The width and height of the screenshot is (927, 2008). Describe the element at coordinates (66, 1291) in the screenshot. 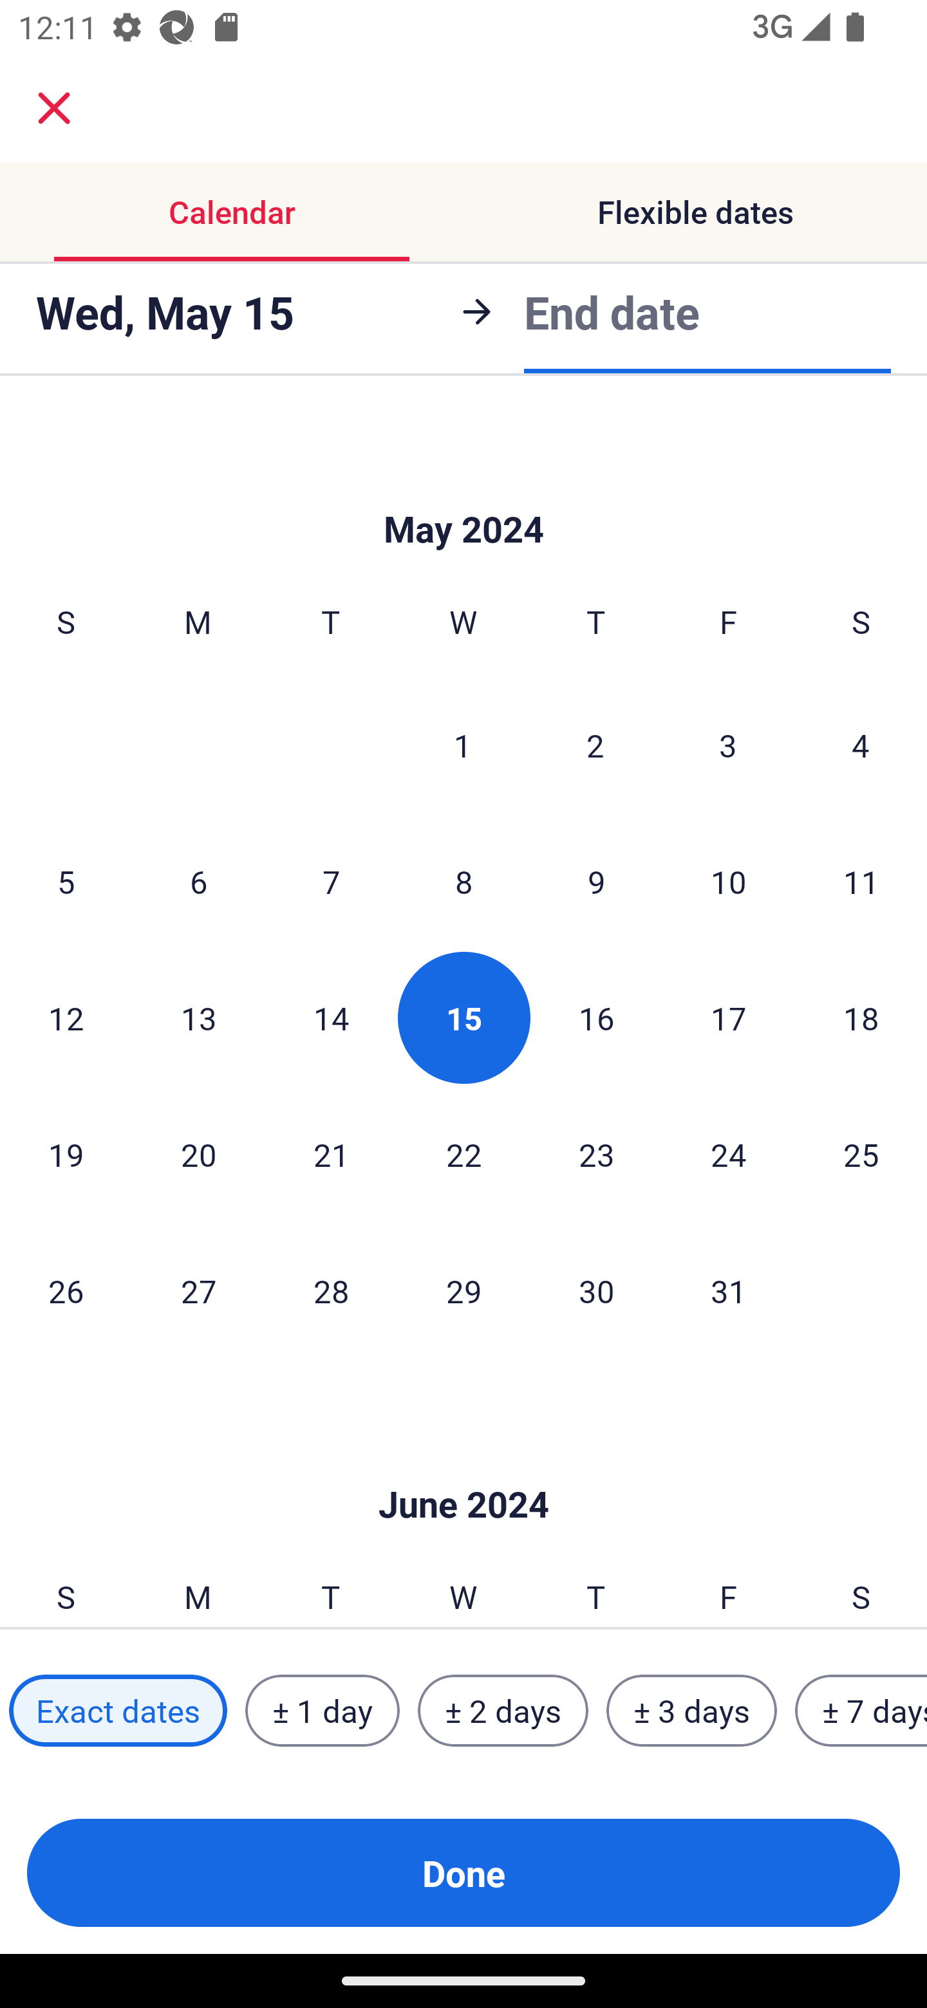

I see `26 Sunday, May 26, 2024` at that location.